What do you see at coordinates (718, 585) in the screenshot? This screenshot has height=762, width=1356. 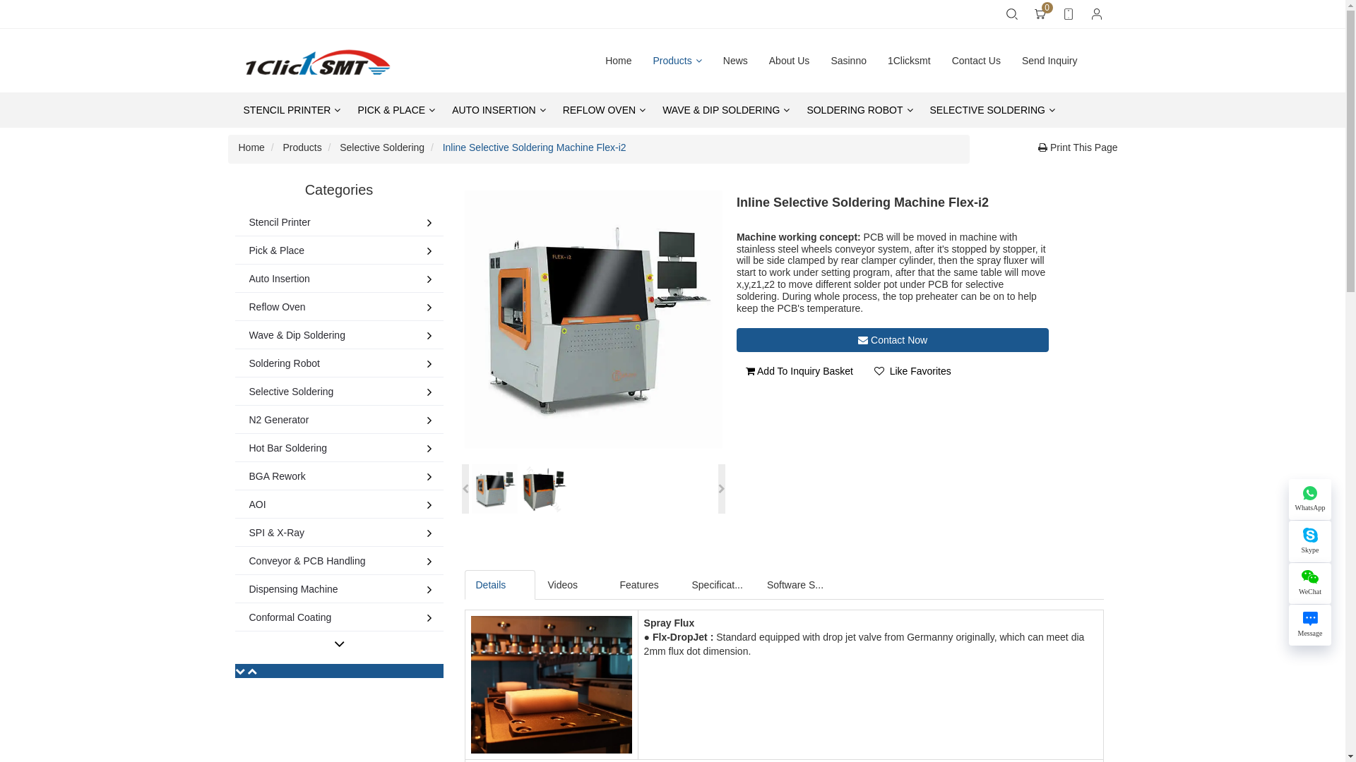 I see `Specificat...` at bounding box center [718, 585].